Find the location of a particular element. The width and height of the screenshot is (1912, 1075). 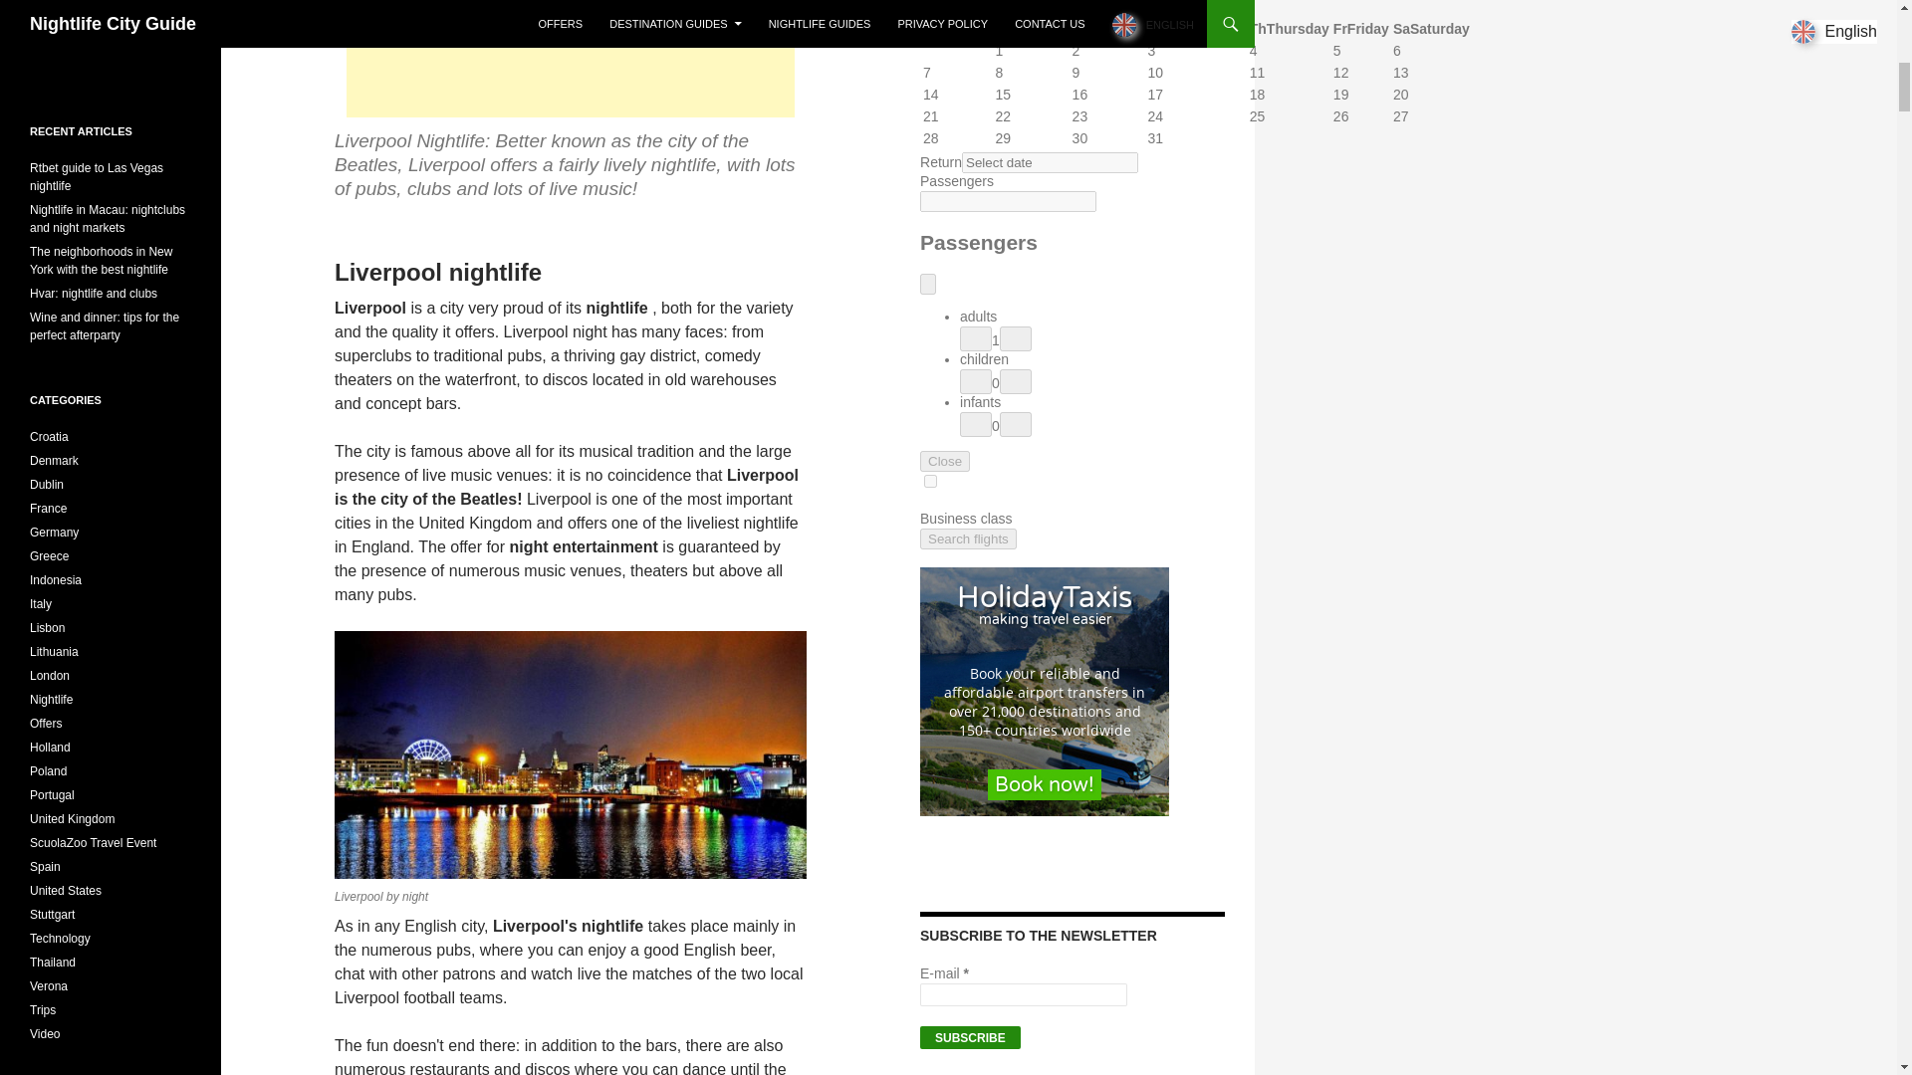

subscribe is located at coordinates (970, 1037).